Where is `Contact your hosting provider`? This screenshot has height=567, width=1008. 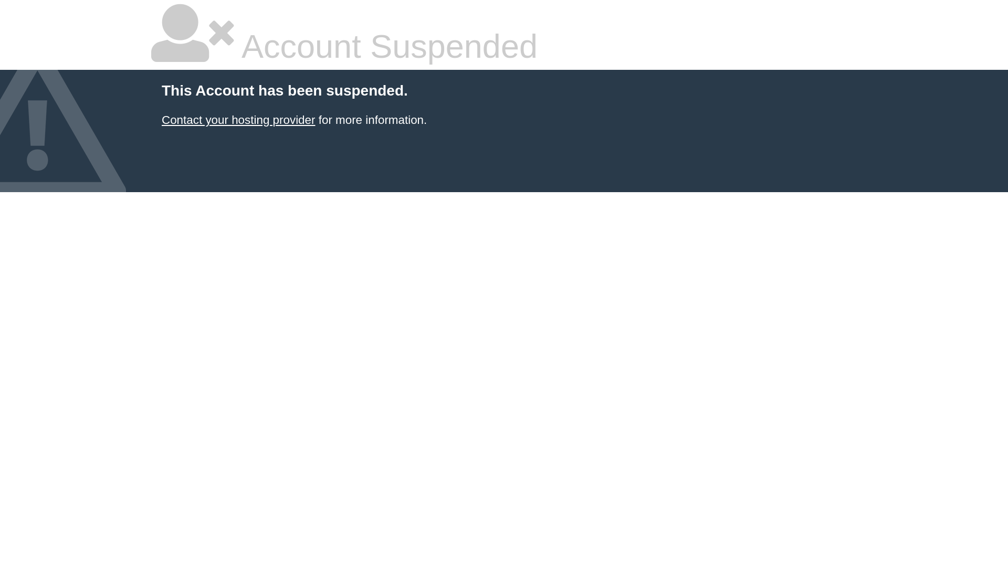
Contact your hosting provider is located at coordinates (238, 120).